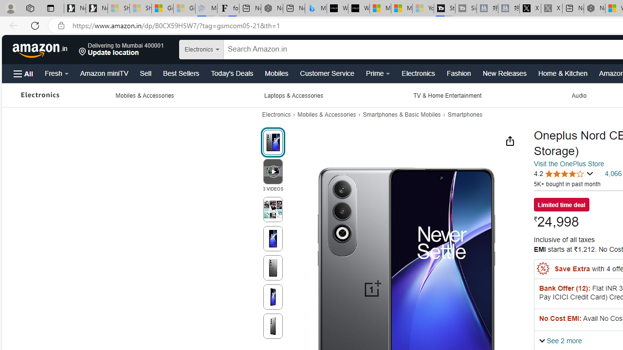 The width and height of the screenshot is (623, 350). I want to click on Electronics, so click(40, 95).